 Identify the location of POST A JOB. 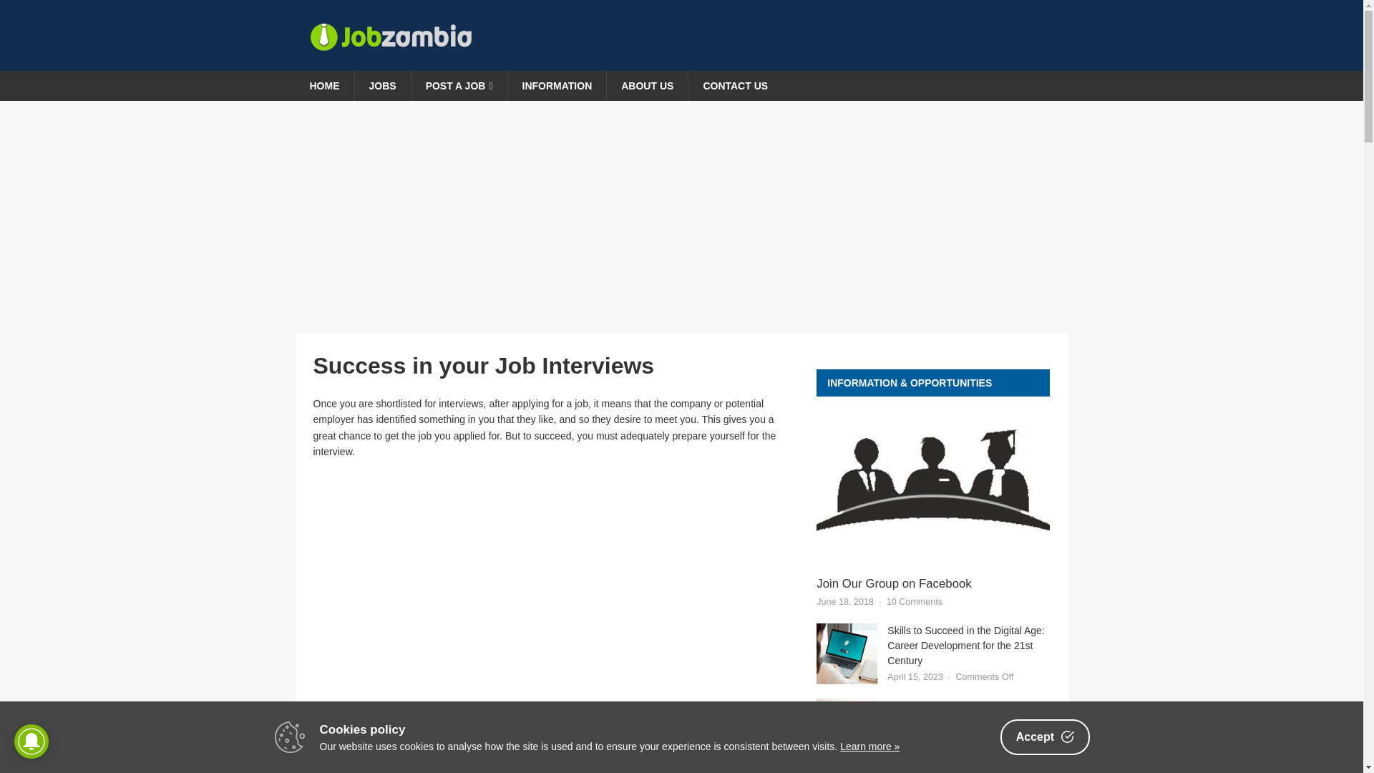
(459, 86).